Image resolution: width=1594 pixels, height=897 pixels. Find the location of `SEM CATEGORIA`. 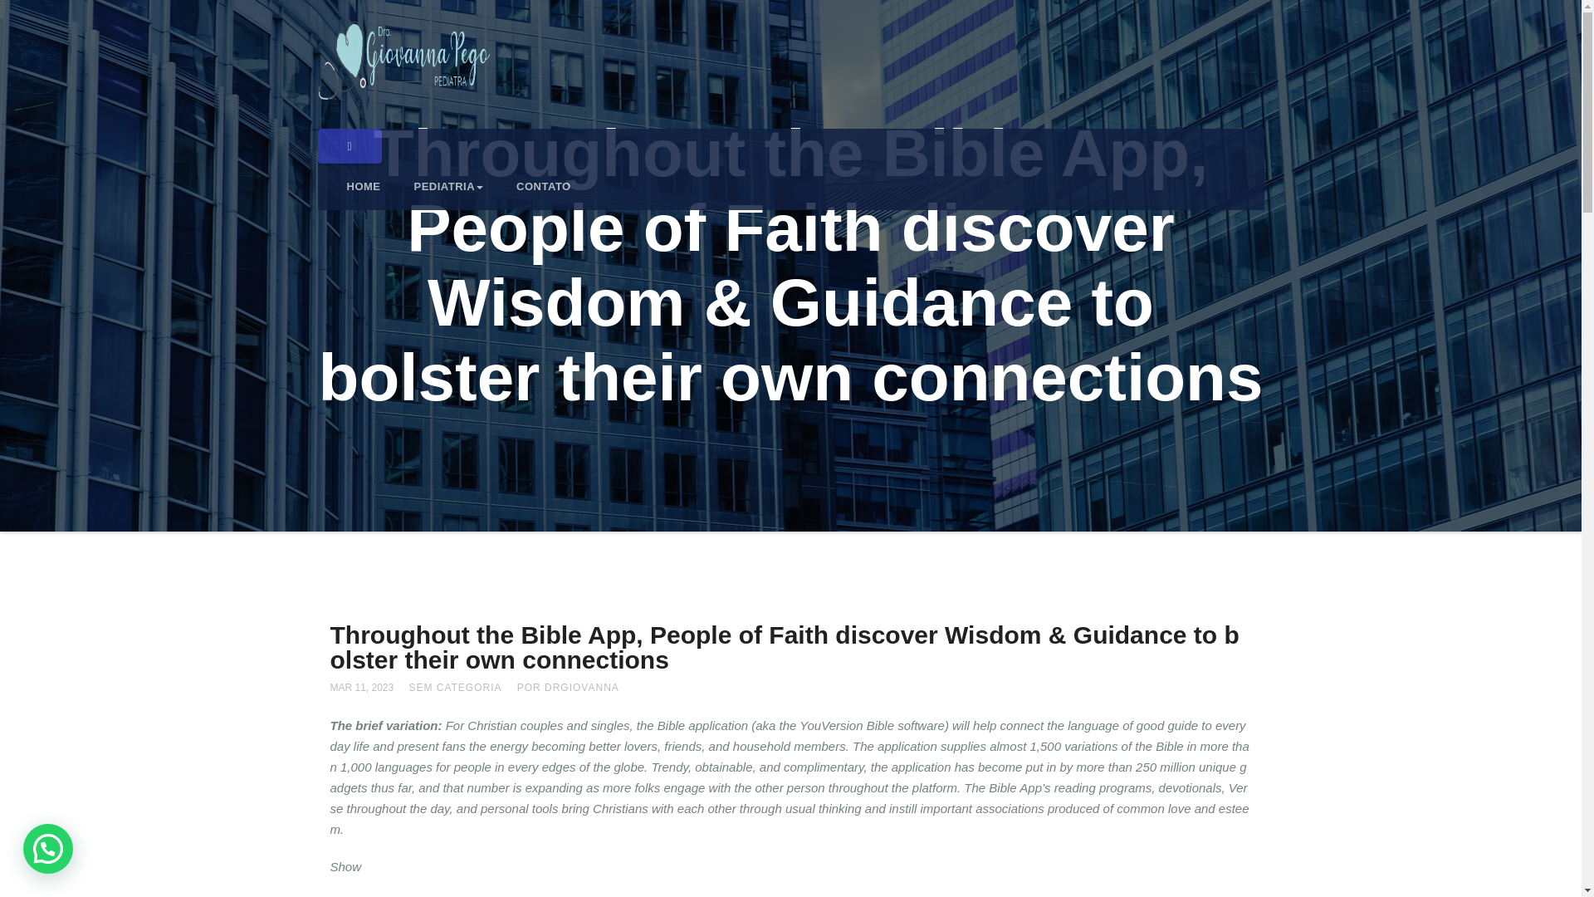

SEM CATEGORIA is located at coordinates (455, 687).